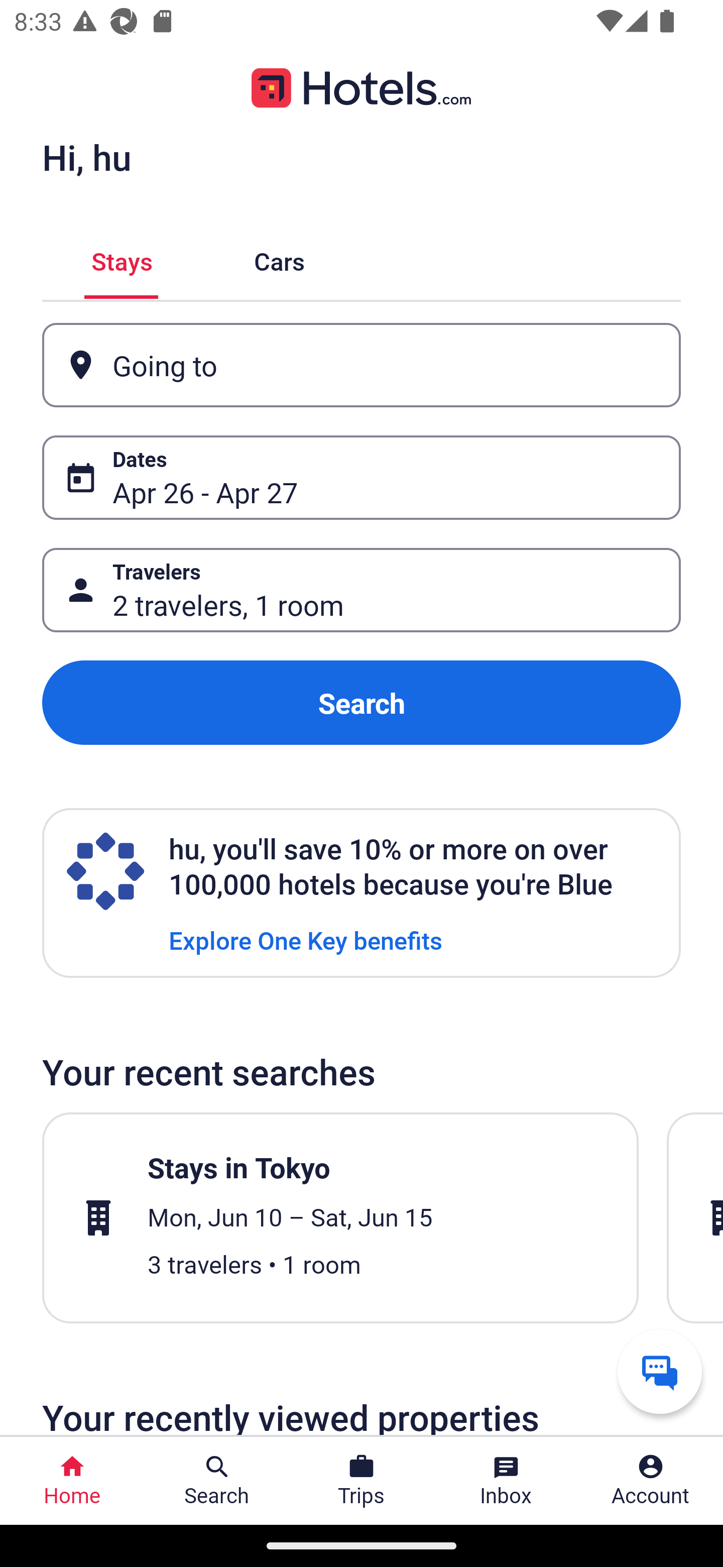 The image size is (723, 1567). What do you see at coordinates (361, 478) in the screenshot?
I see `Dates Button Apr 26 - Apr 27` at bounding box center [361, 478].